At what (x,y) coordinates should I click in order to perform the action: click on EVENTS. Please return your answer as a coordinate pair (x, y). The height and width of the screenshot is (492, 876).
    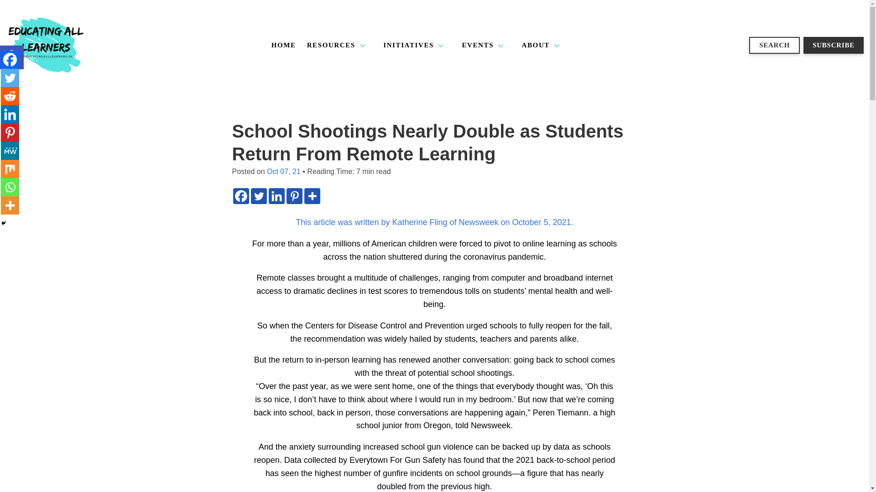
    Looking at the image, I should click on (484, 45).